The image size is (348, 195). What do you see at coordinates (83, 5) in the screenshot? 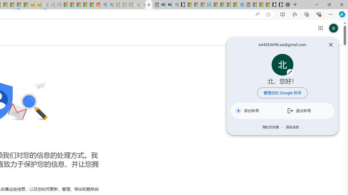
I see `Student Loan Update: Forgiveness Program Ends This Month` at bounding box center [83, 5].